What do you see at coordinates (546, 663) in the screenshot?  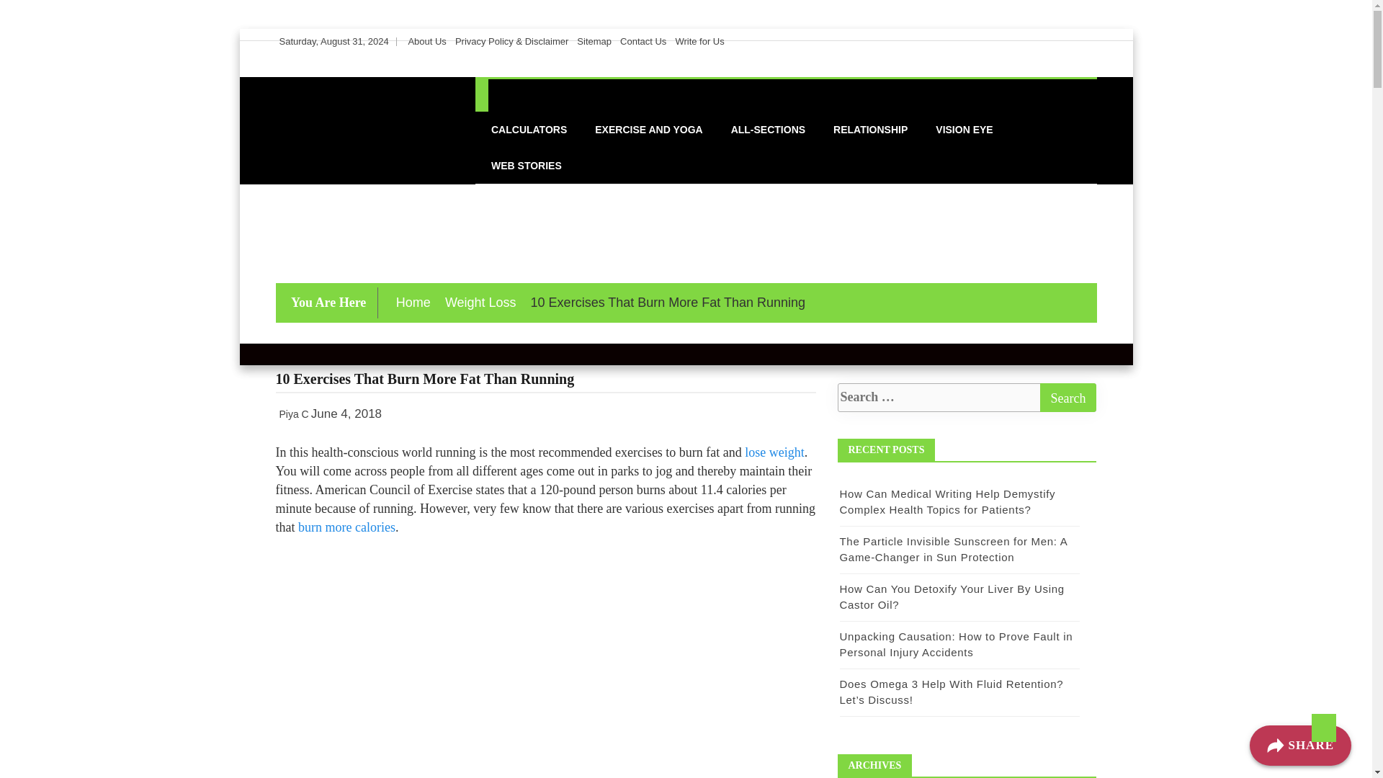 I see `10 Exercises That Burn More Fat Than Running 1` at bounding box center [546, 663].